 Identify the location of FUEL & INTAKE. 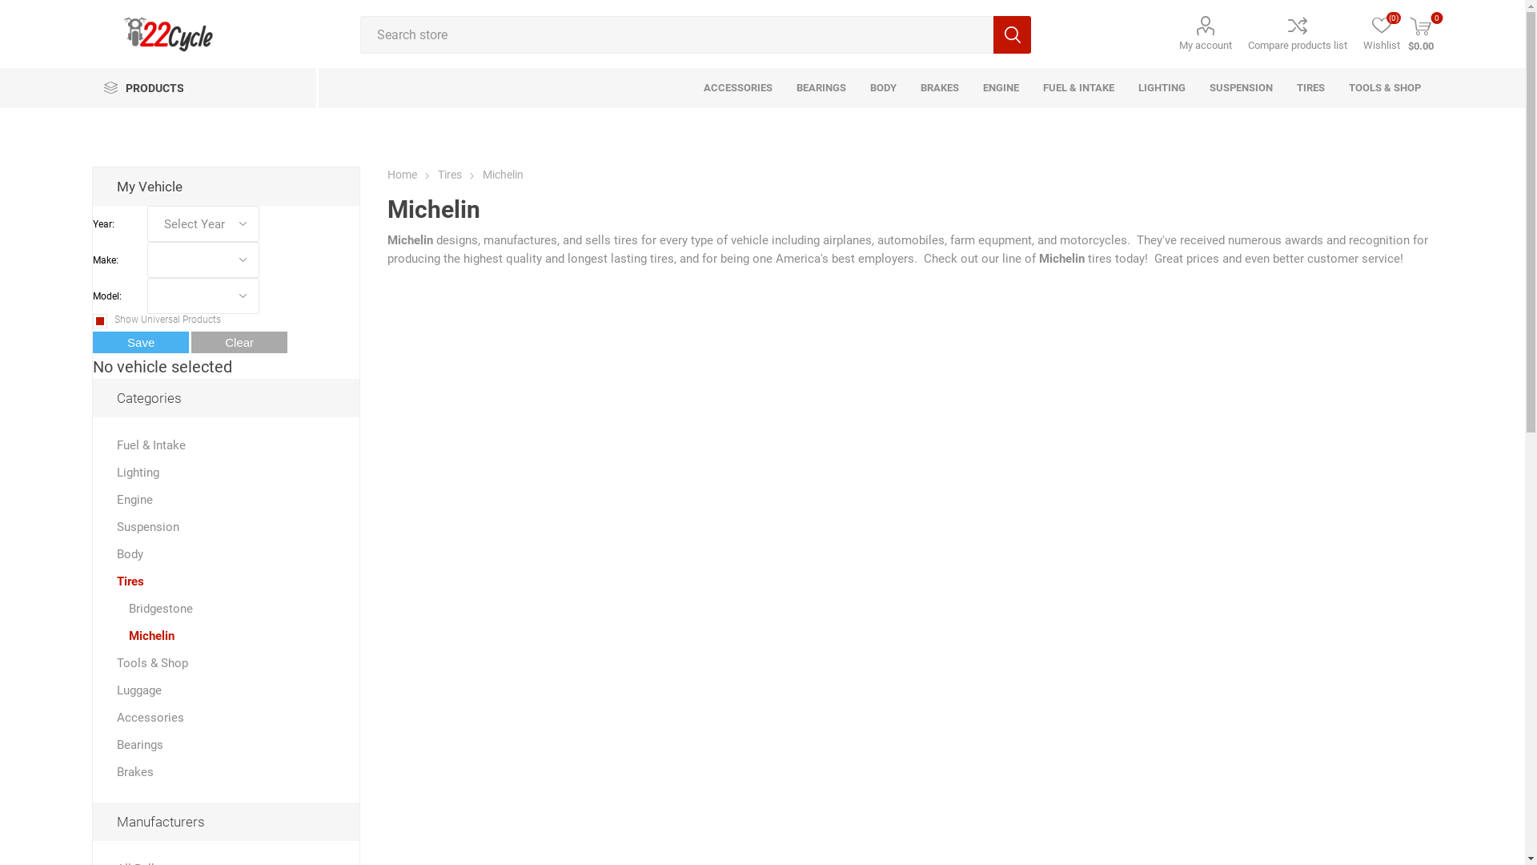
(1079, 88).